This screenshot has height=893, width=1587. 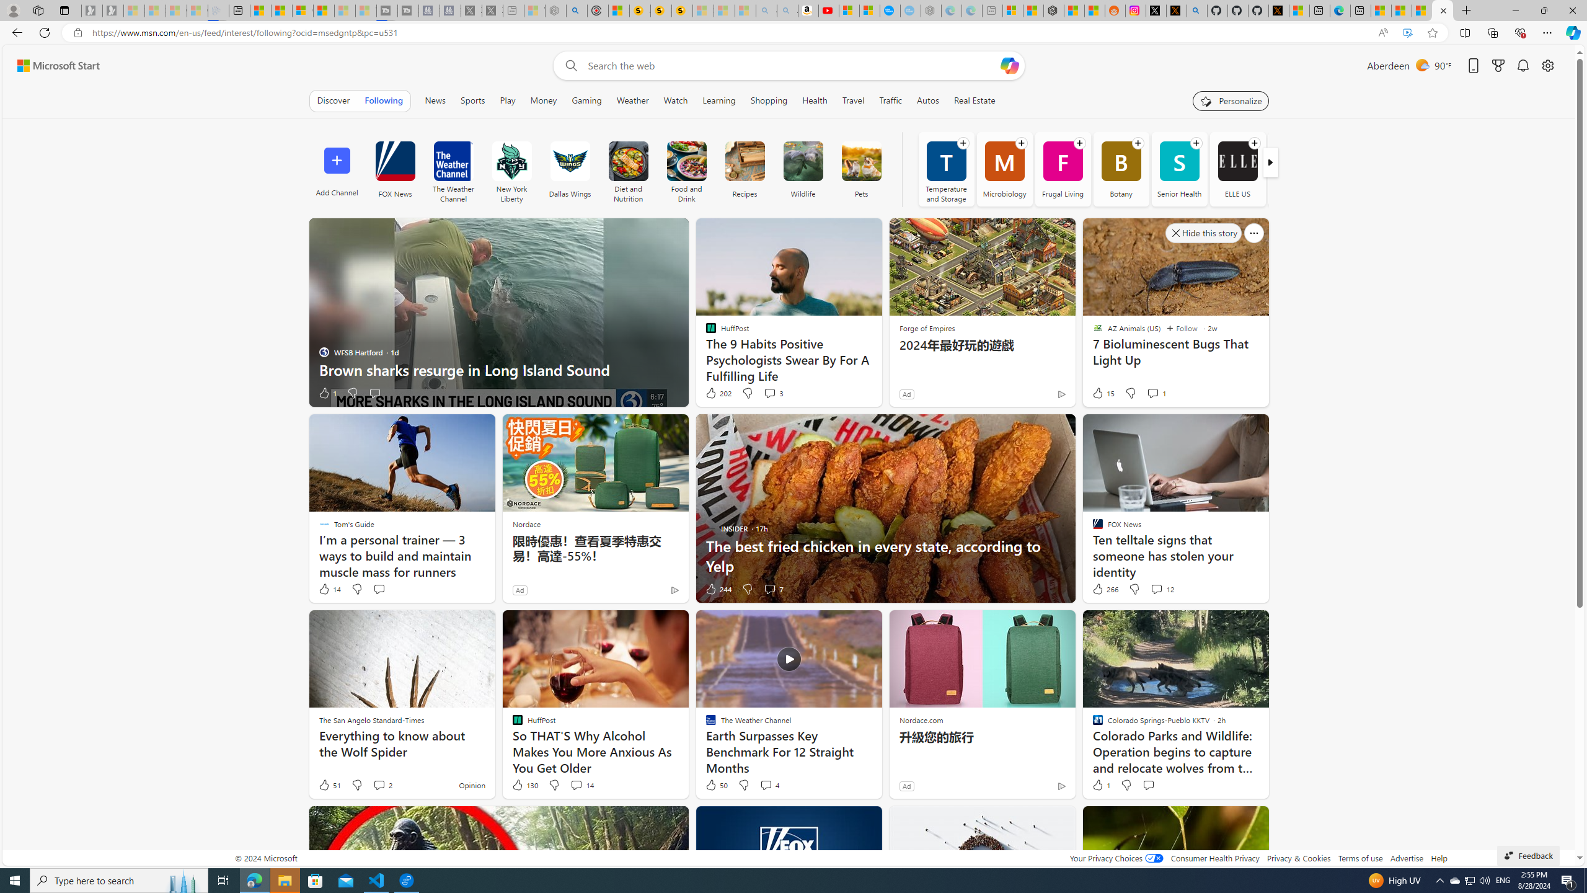 I want to click on Shanghai, China Weather trends | Microsoft Weather, so click(x=1095, y=11).